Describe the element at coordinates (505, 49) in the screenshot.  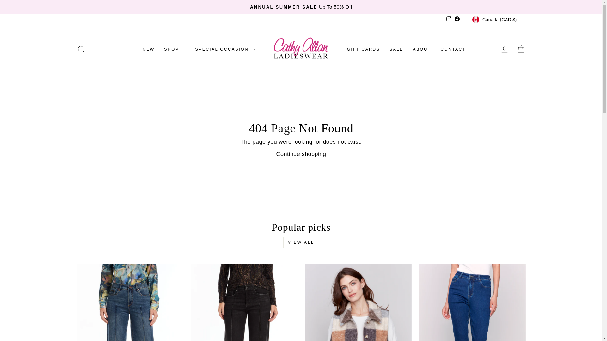
I see `ACCOUNT` at that location.